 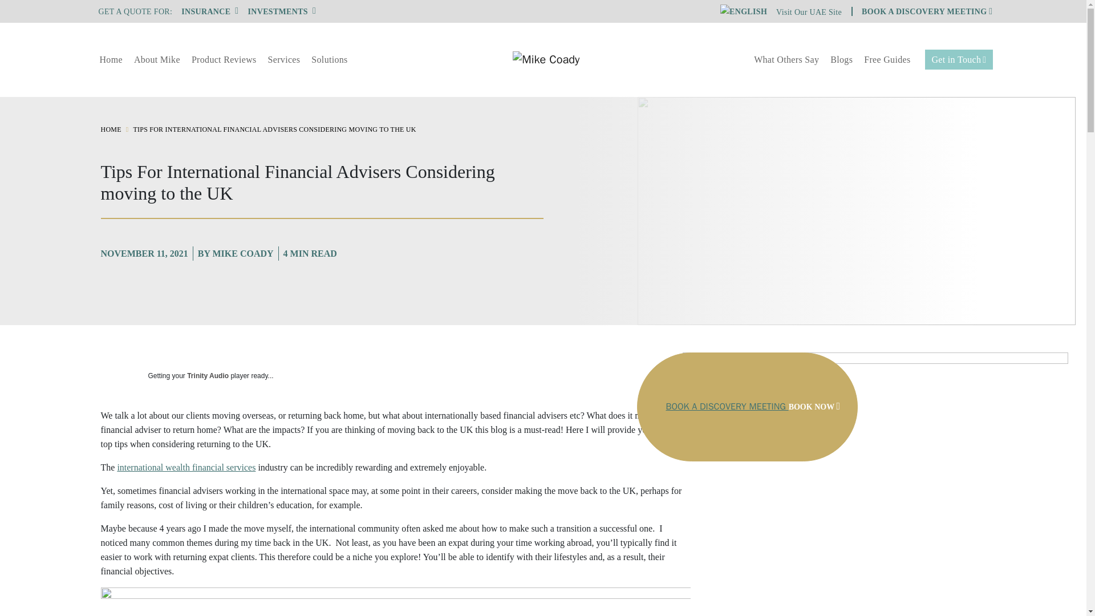 I want to click on INVESTMENTS, so click(x=282, y=11).